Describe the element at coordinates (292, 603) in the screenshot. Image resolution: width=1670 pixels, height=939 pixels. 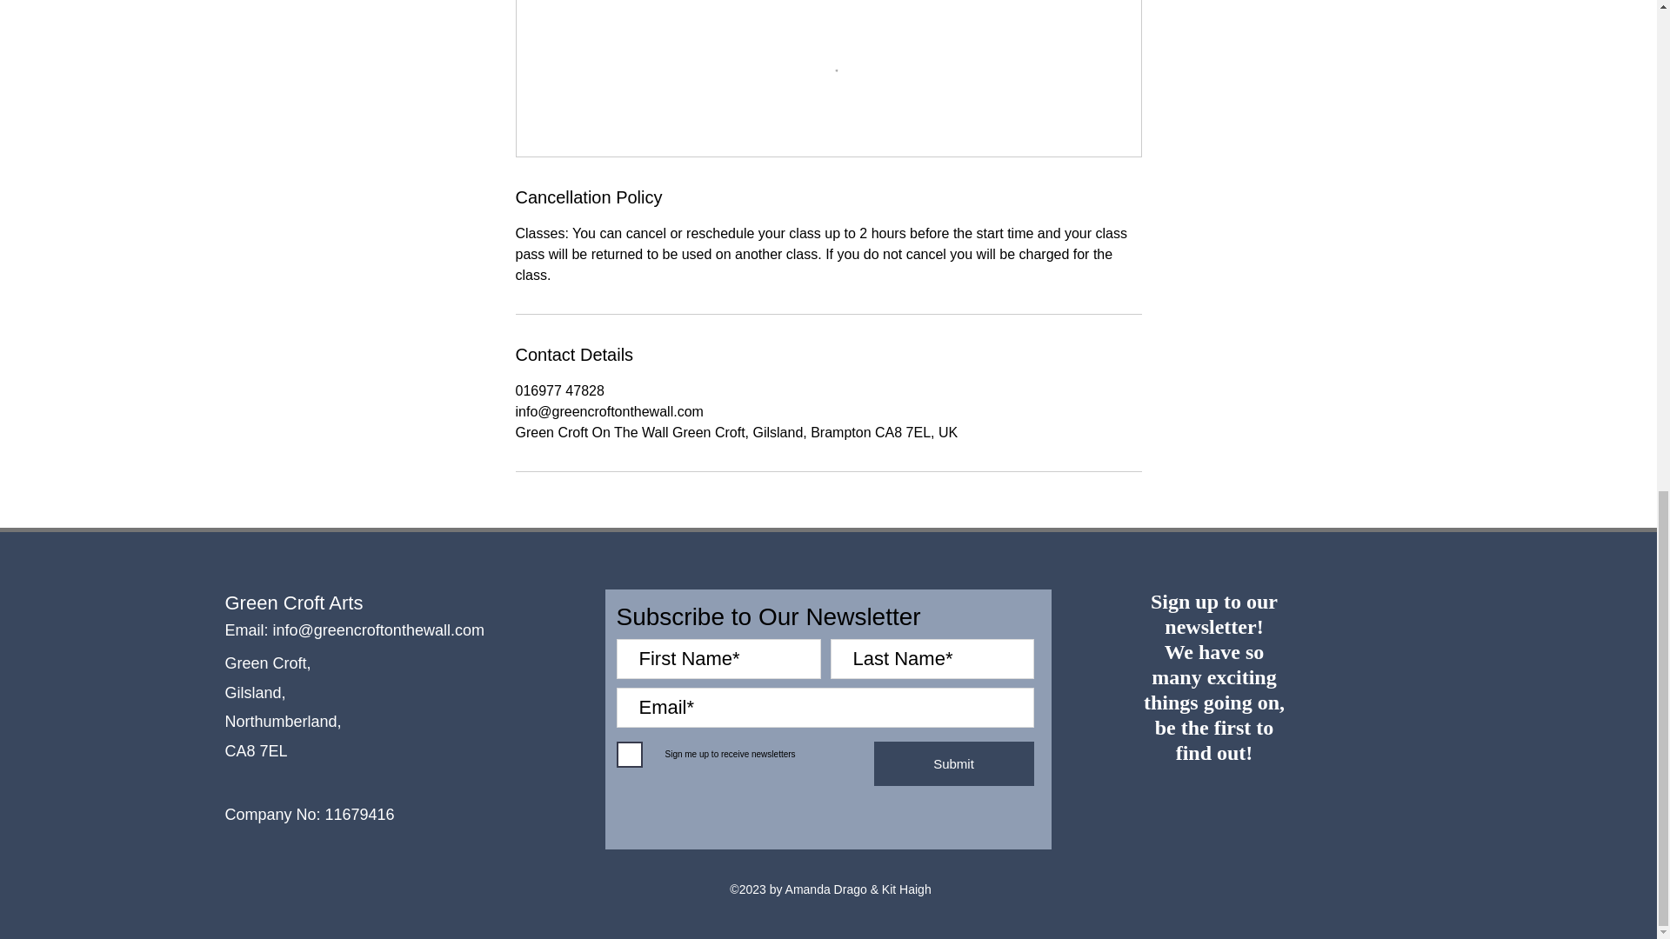
I see `Green Croft Arts` at that location.